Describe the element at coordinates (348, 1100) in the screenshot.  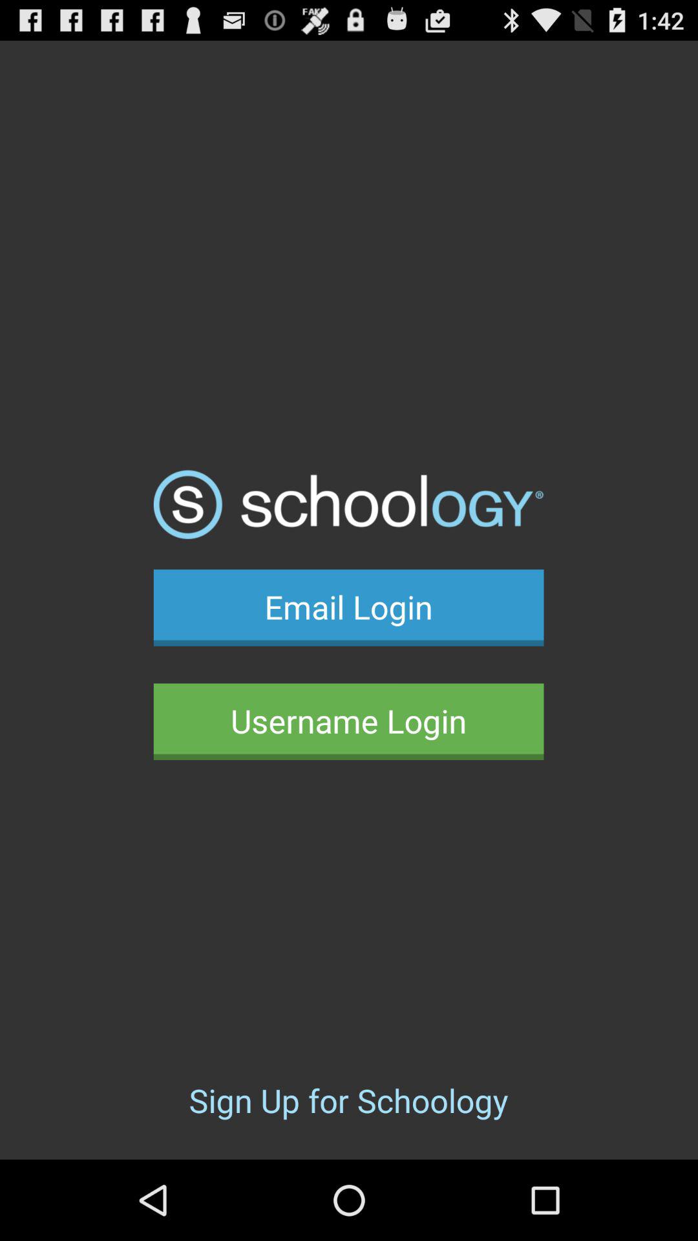
I see `tap sign up for at the bottom` at that location.